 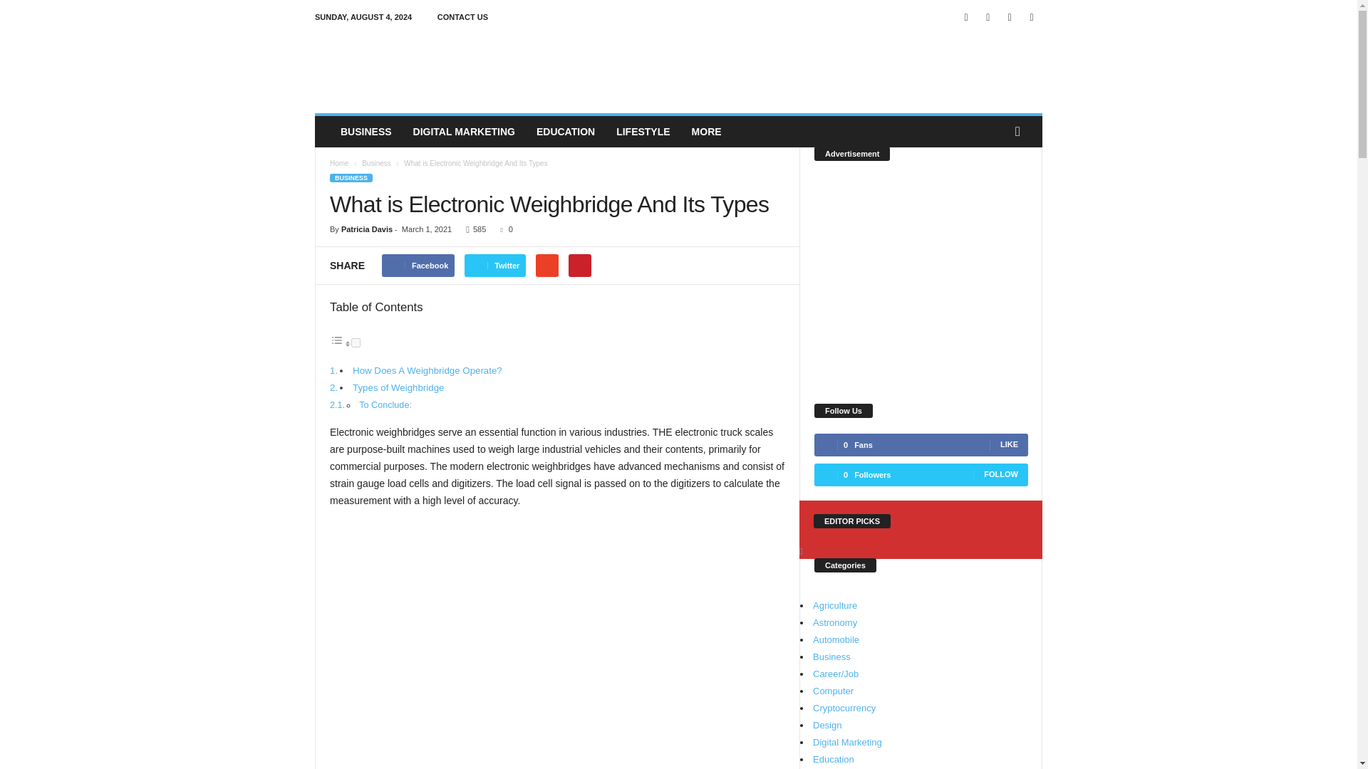 What do you see at coordinates (398, 387) in the screenshot?
I see `Types of Weighbridge` at bounding box center [398, 387].